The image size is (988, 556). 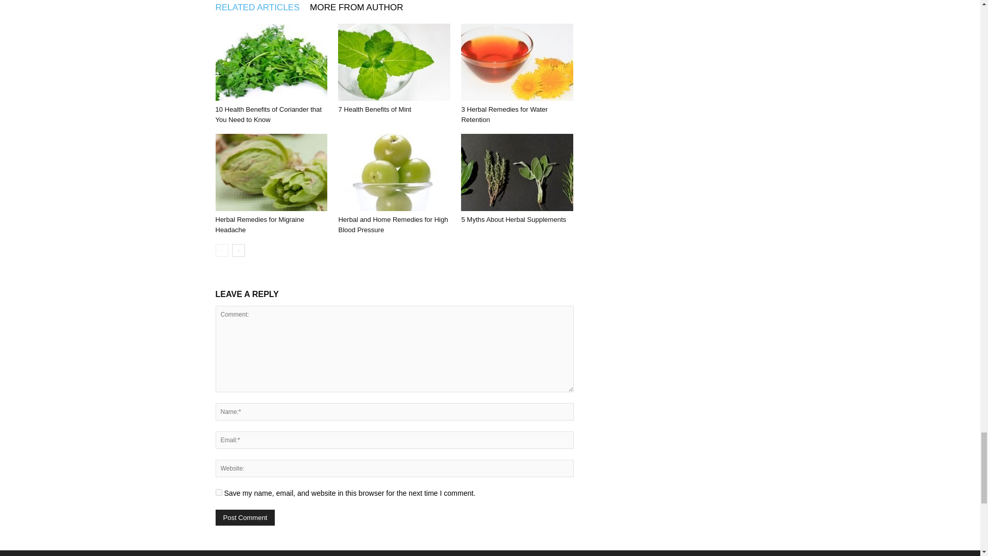 What do you see at coordinates (245, 517) in the screenshot?
I see `Post Comment` at bounding box center [245, 517].